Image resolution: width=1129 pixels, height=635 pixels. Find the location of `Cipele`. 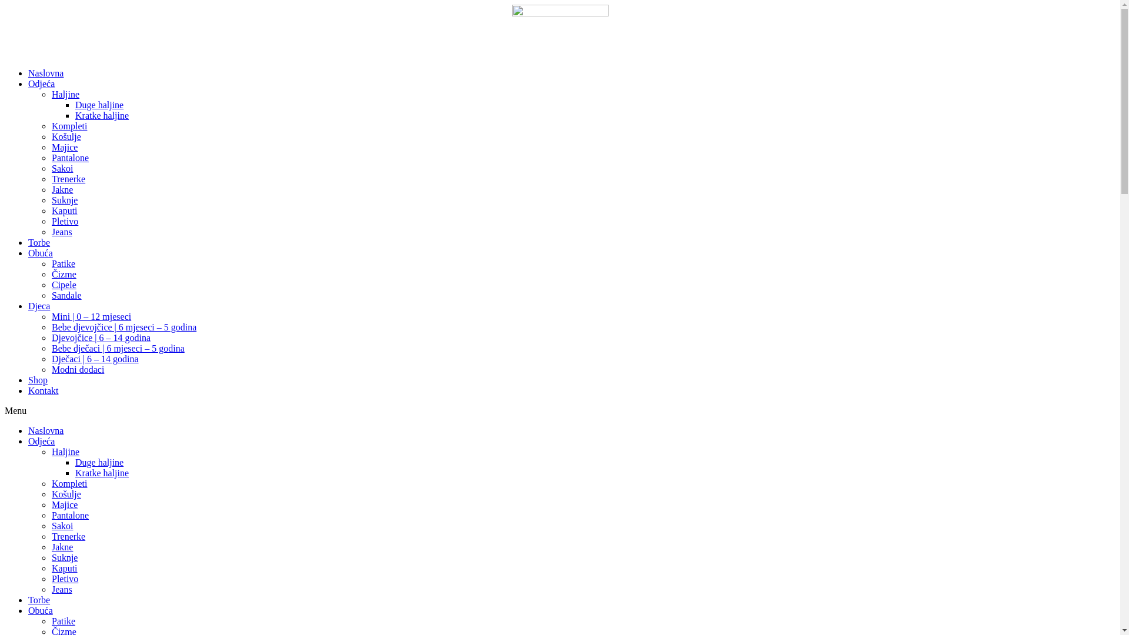

Cipele is located at coordinates (64, 285).